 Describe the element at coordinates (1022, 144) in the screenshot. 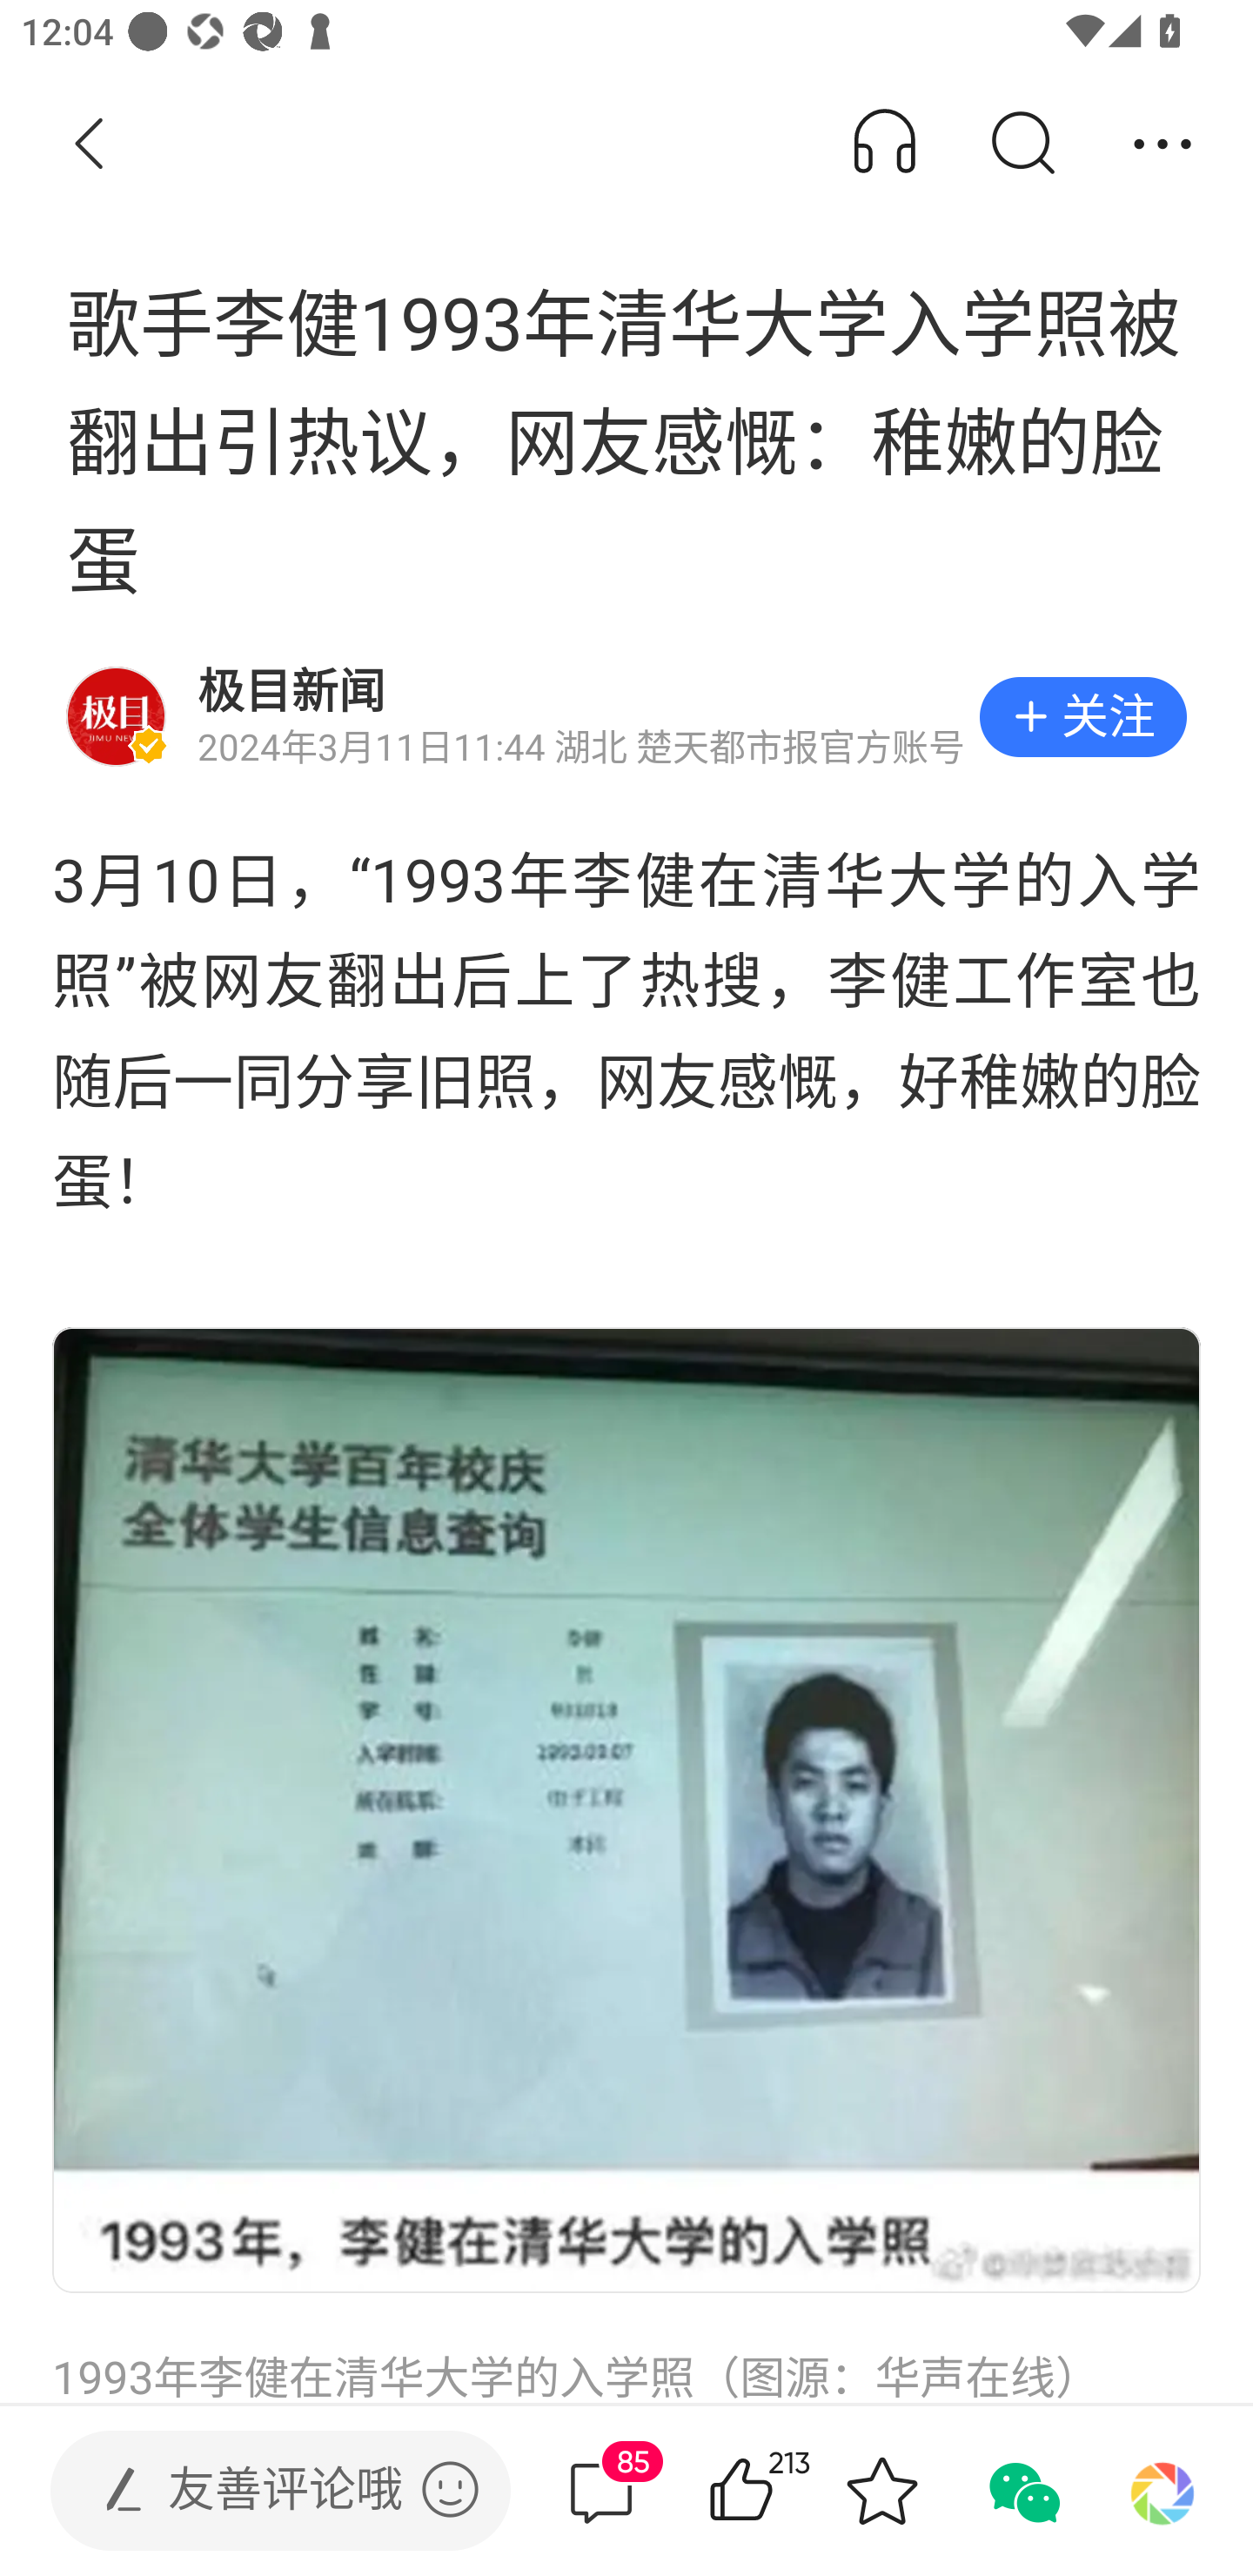

I see `搜索 ` at that location.